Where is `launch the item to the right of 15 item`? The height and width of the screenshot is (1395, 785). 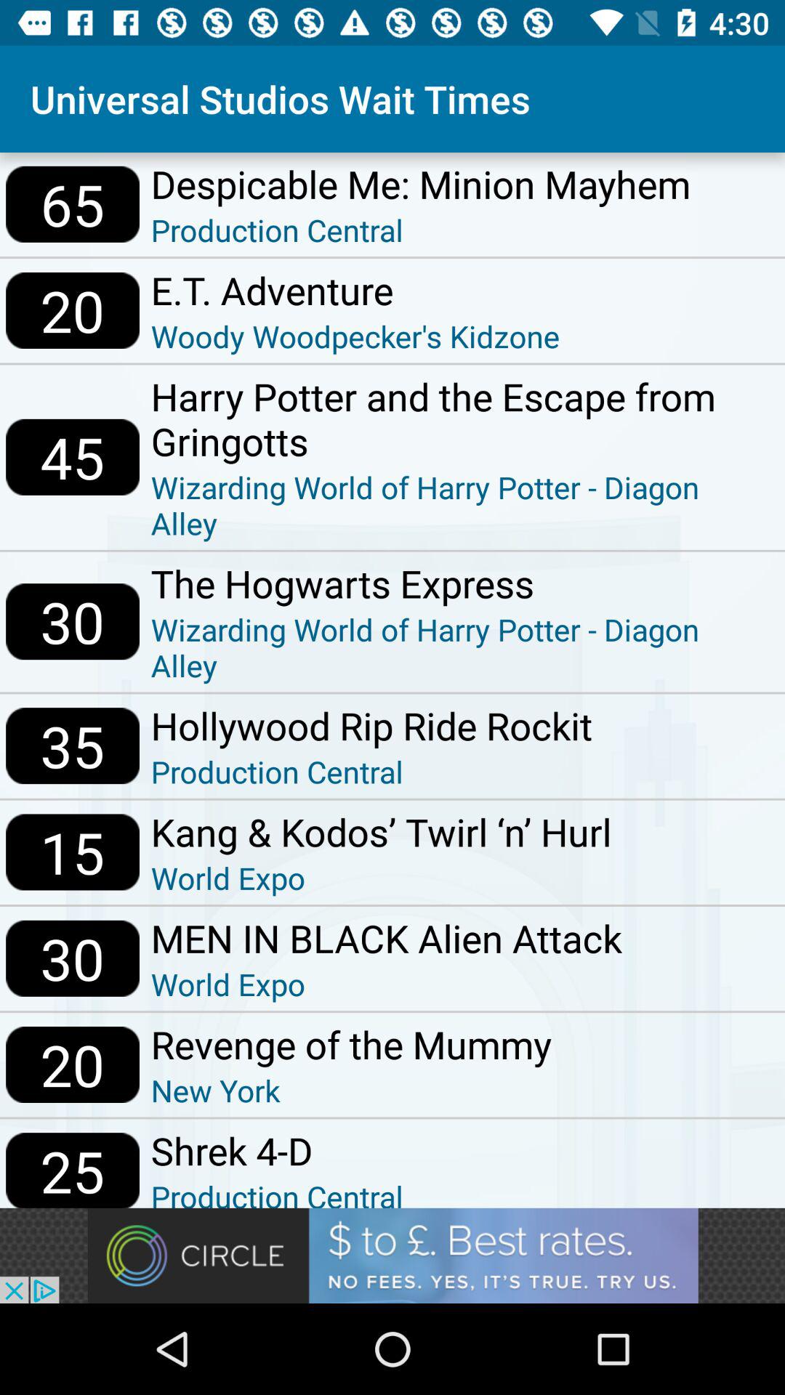
launch the item to the right of 15 item is located at coordinates (381, 831).